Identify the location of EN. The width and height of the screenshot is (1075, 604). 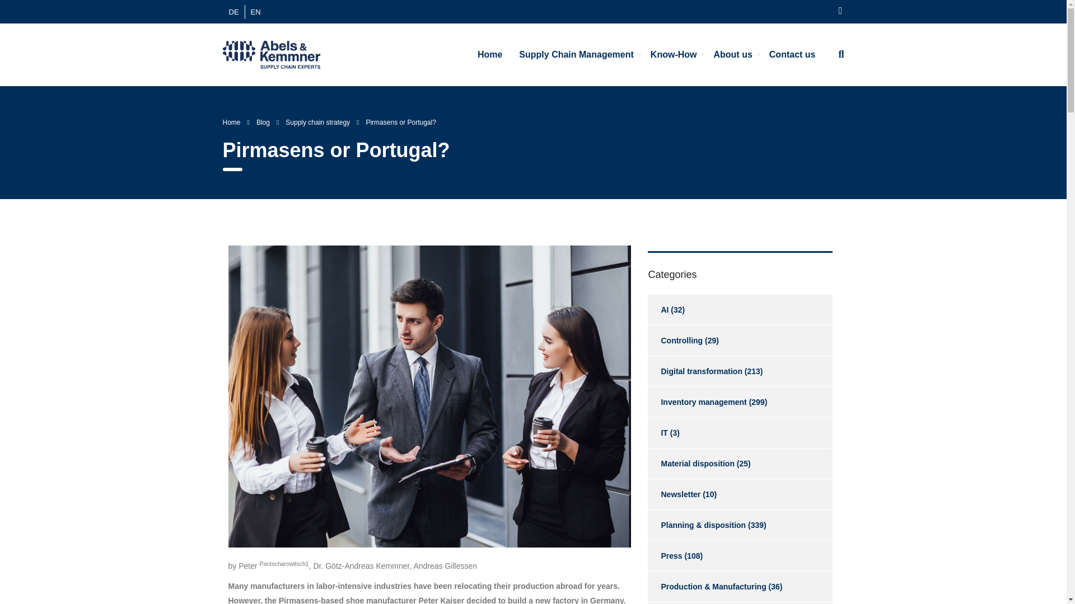
(255, 11).